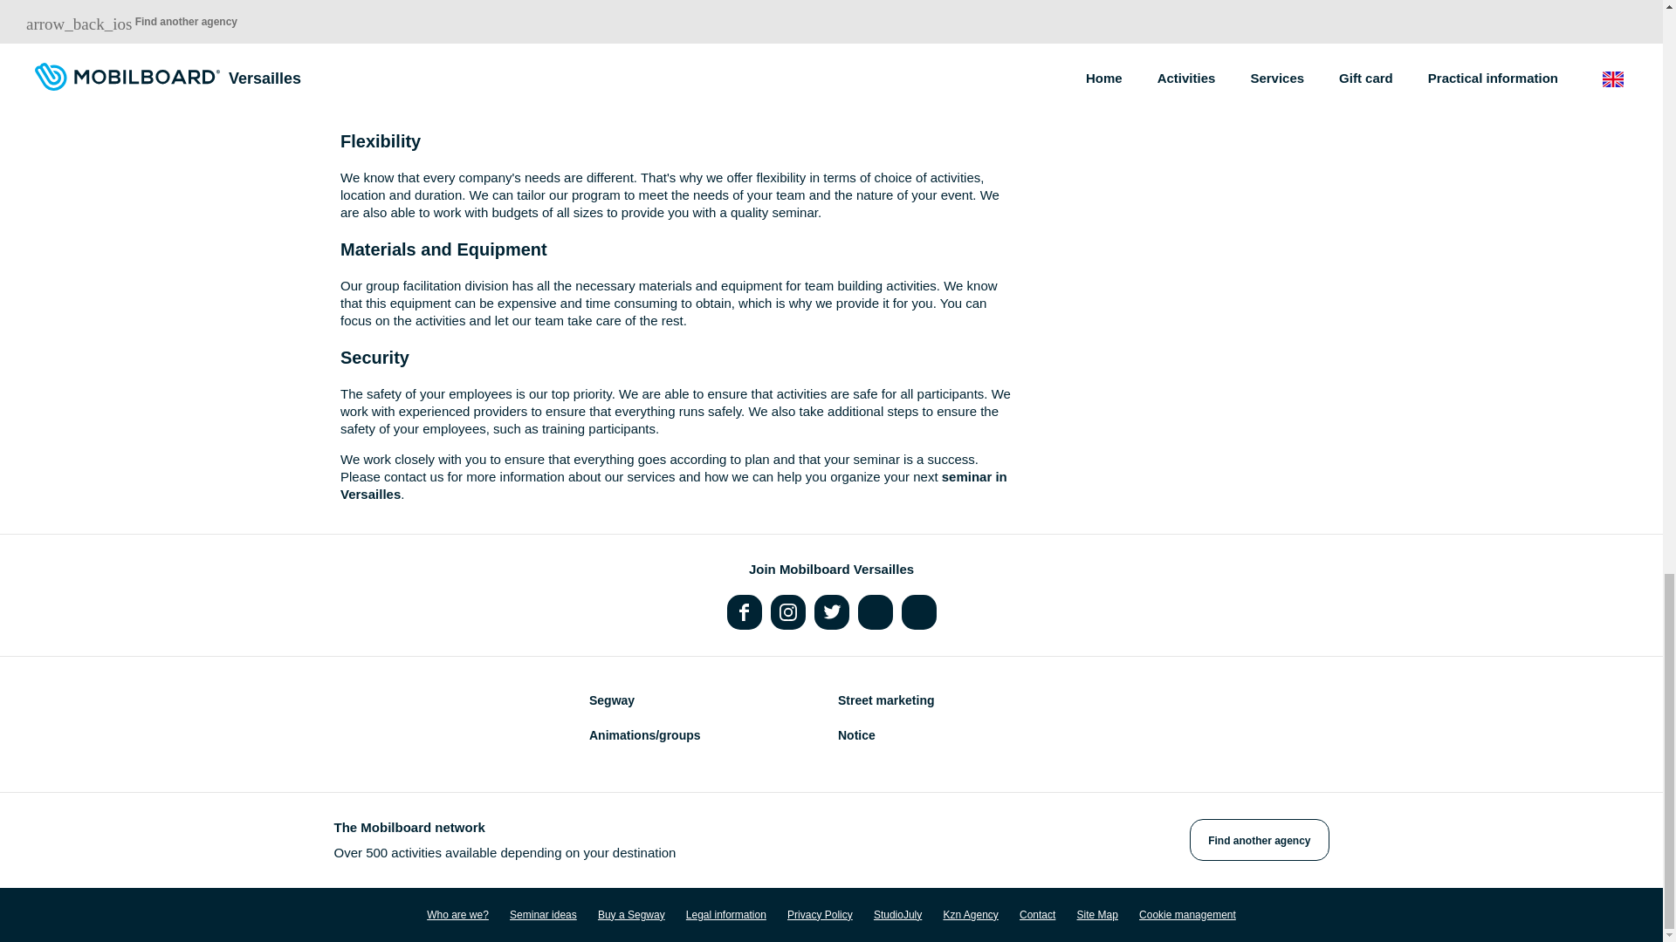 The width and height of the screenshot is (1676, 942). Describe the element at coordinates (897, 915) in the screenshot. I see `StudioJuly` at that location.